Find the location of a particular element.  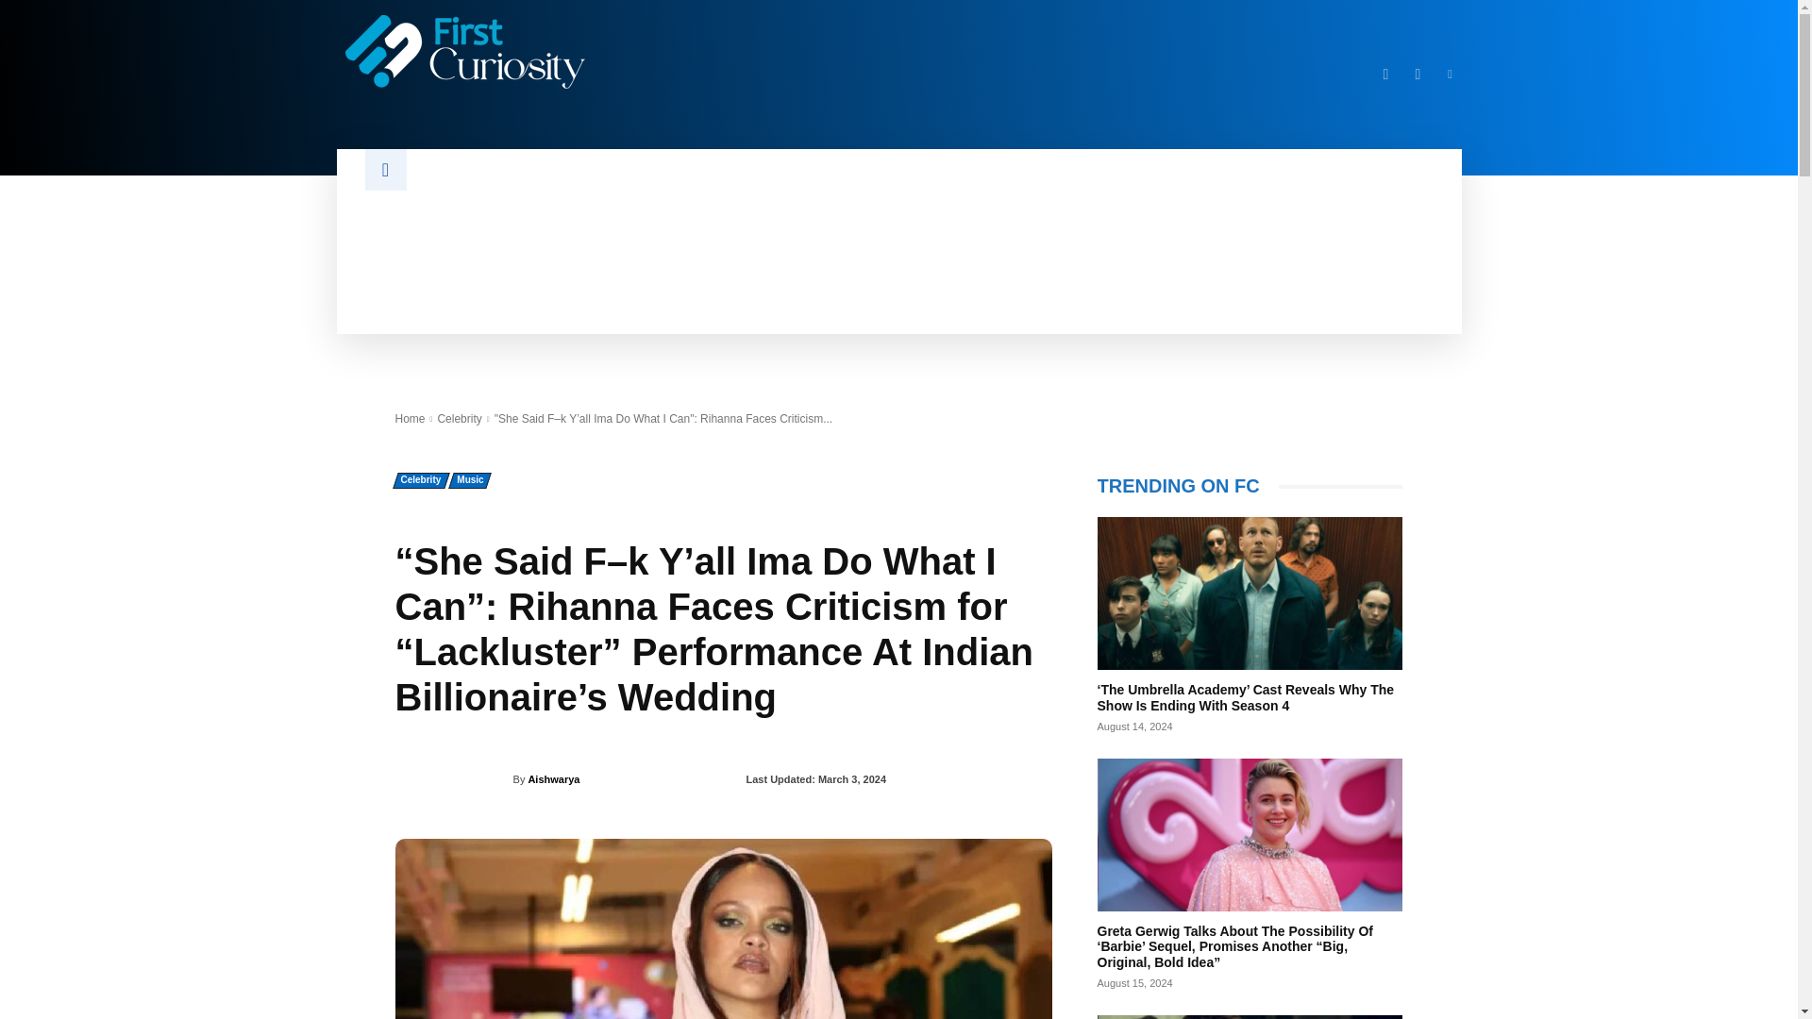

Facebook is located at coordinates (1385, 74).